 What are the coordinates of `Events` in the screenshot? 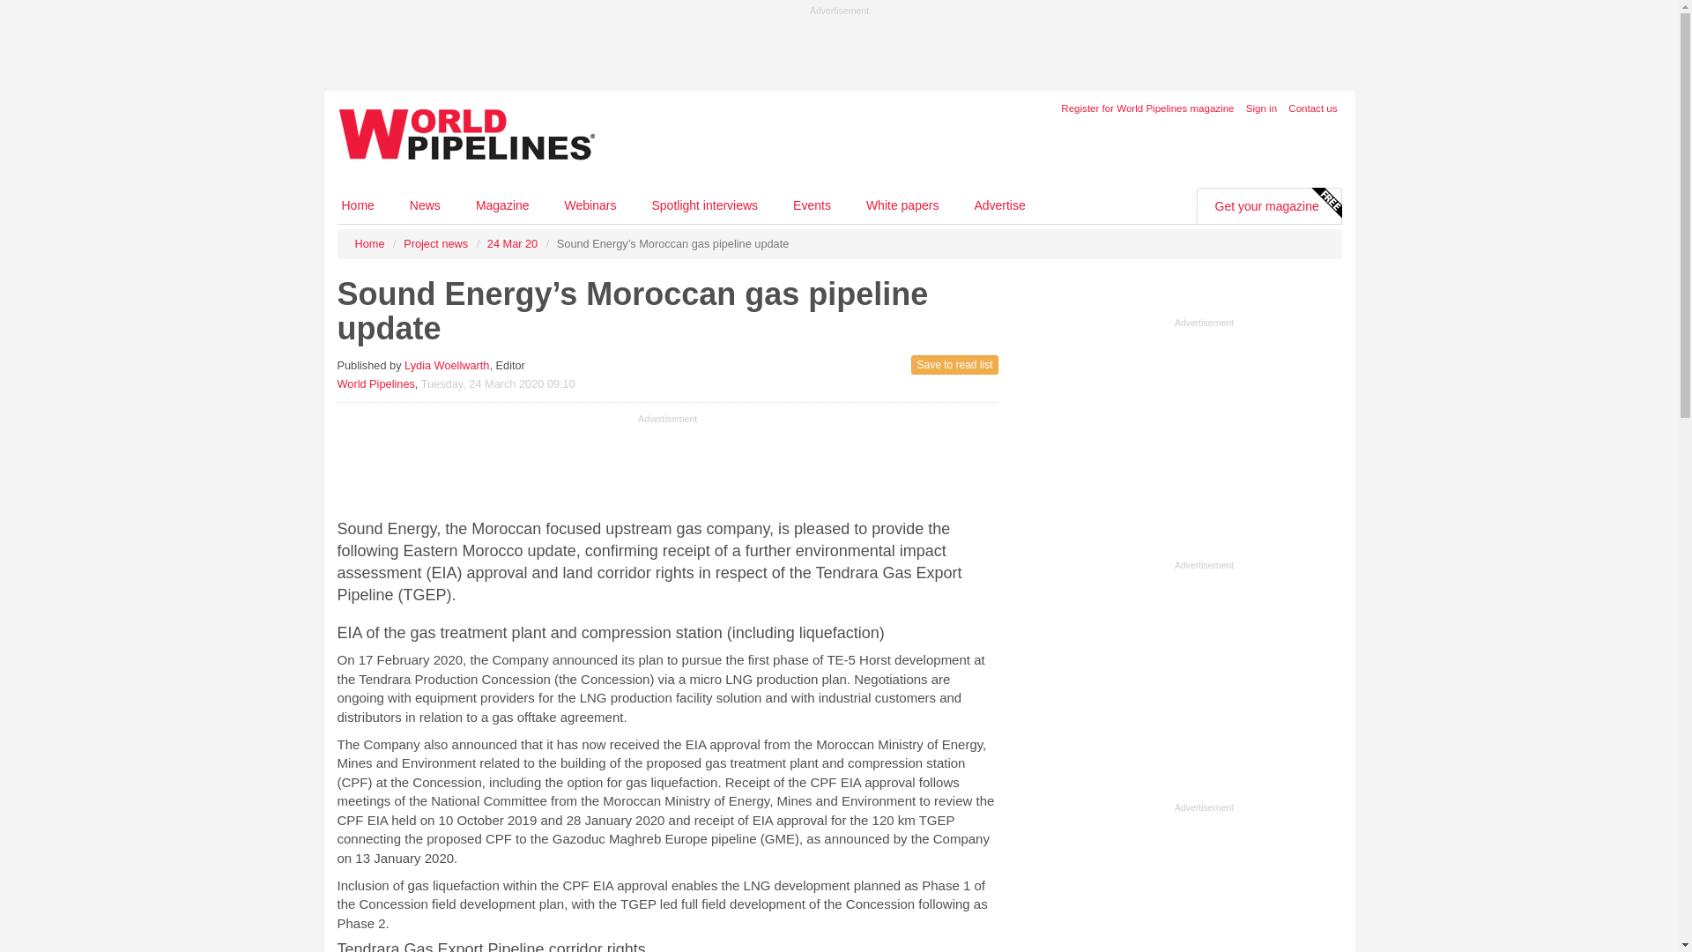 It's located at (812, 205).